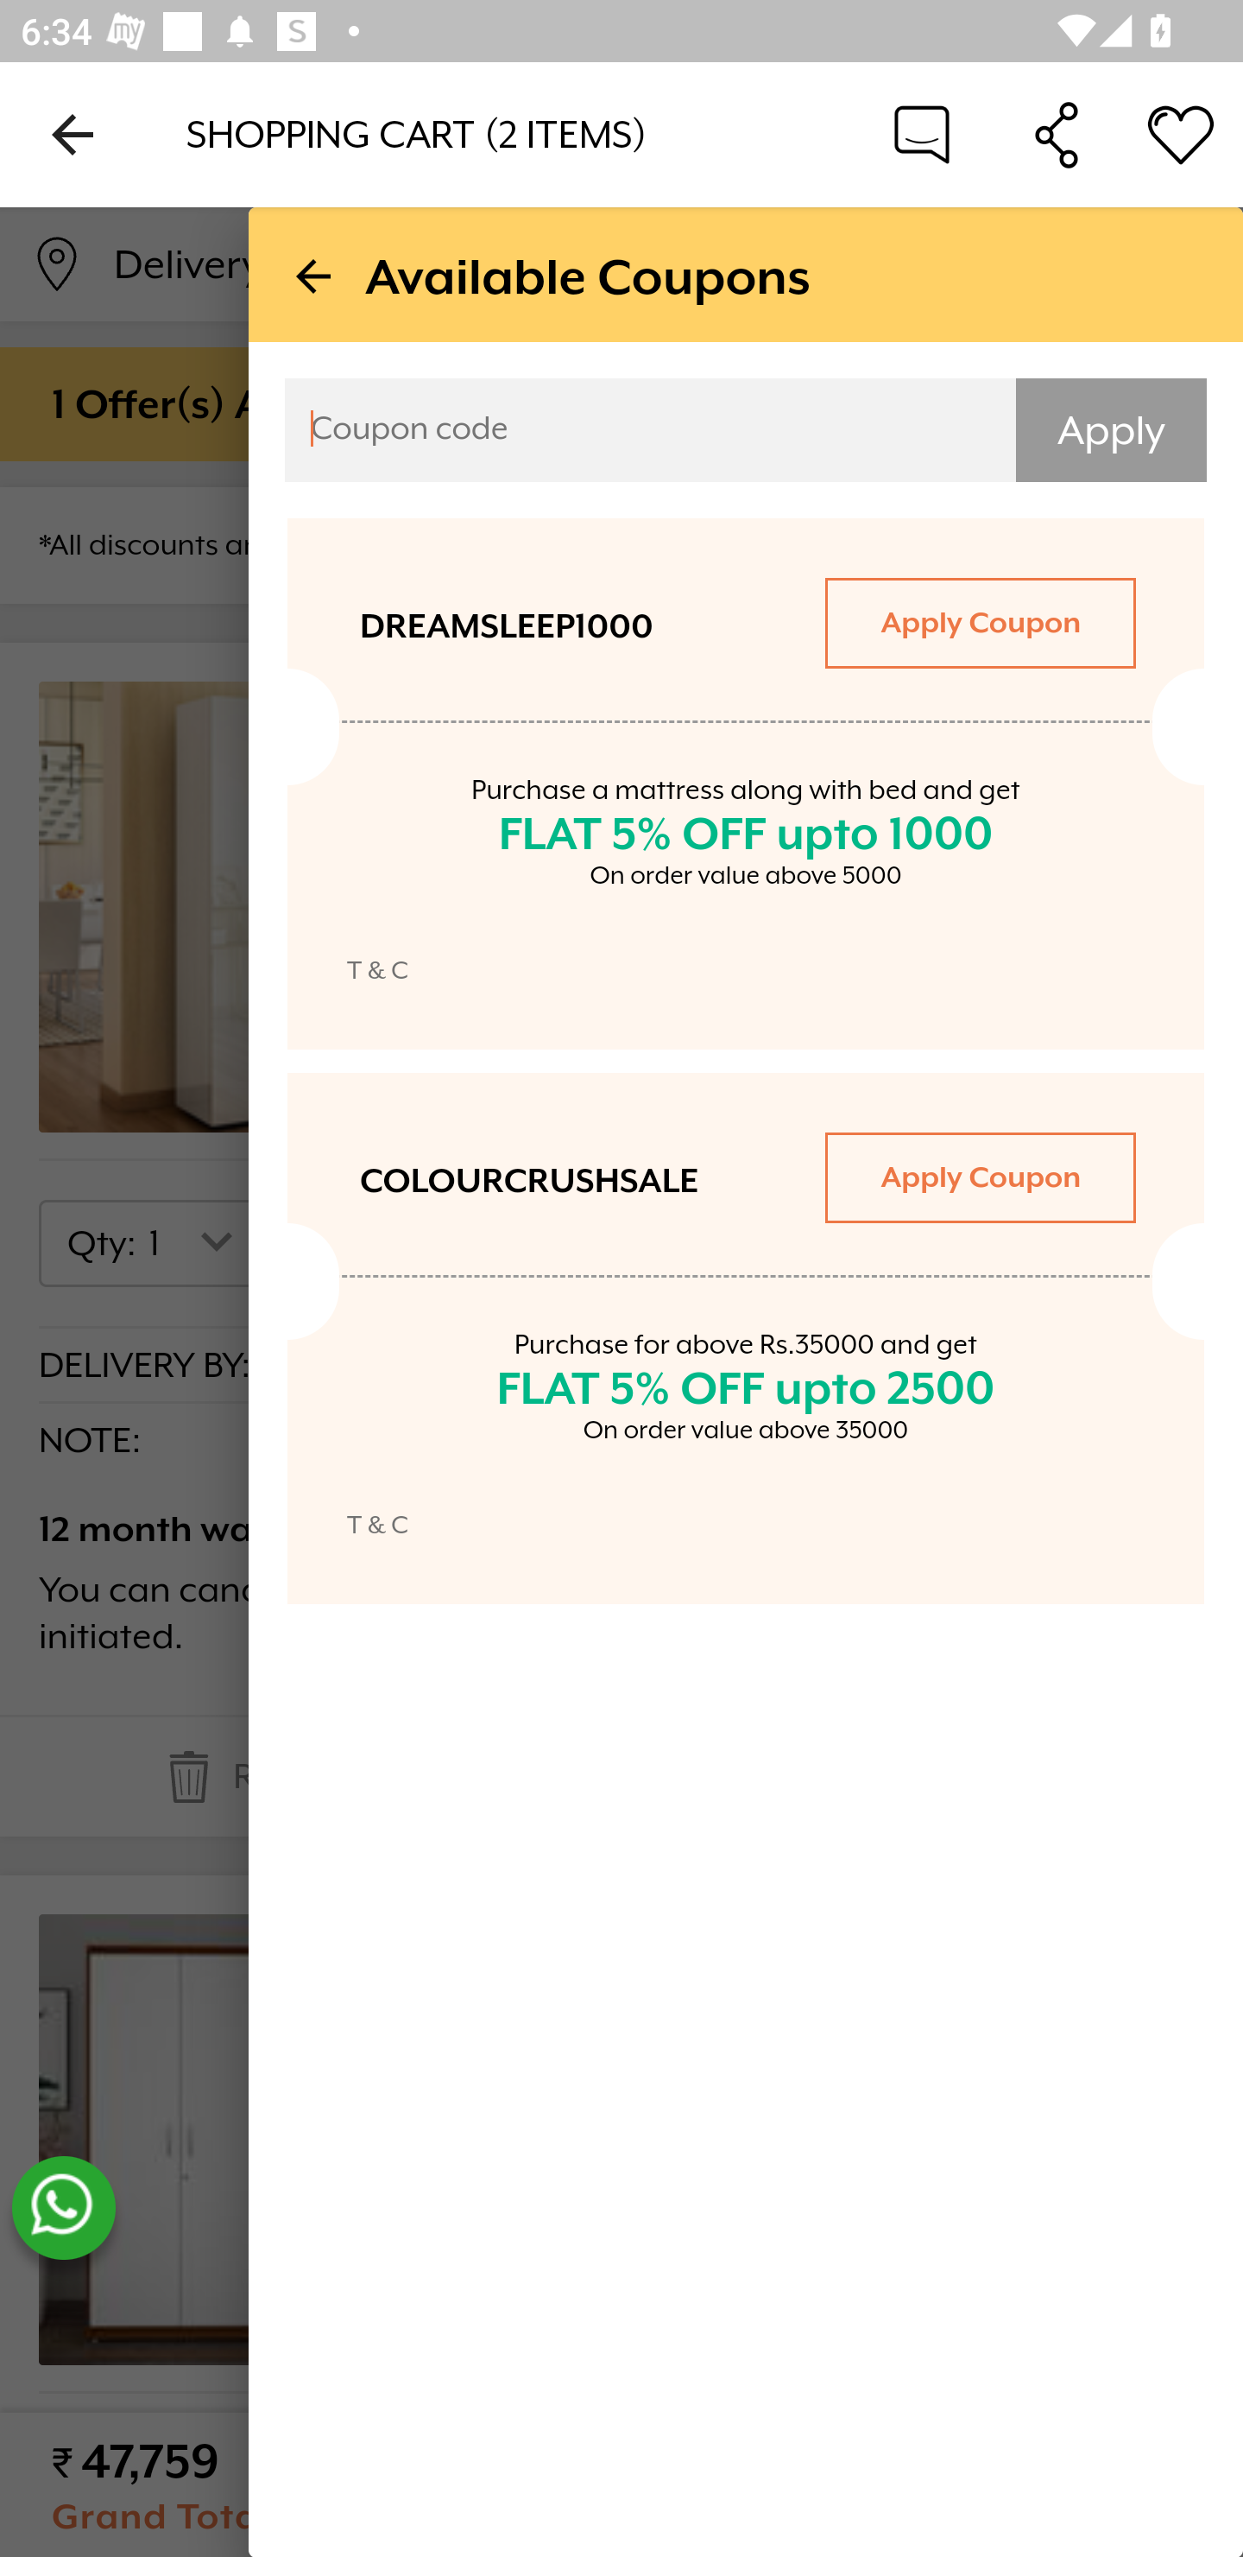 The width and height of the screenshot is (1243, 2557). What do you see at coordinates (63, 2208) in the screenshot?
I see `whatsapp` at bounding box center [63, 2208].